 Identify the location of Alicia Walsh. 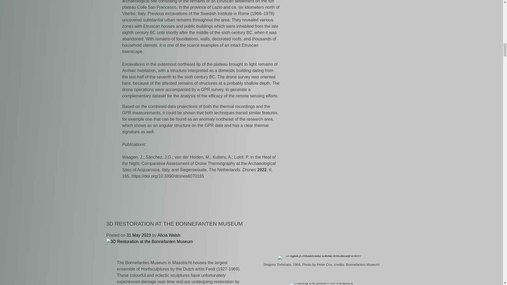
(169, 235).